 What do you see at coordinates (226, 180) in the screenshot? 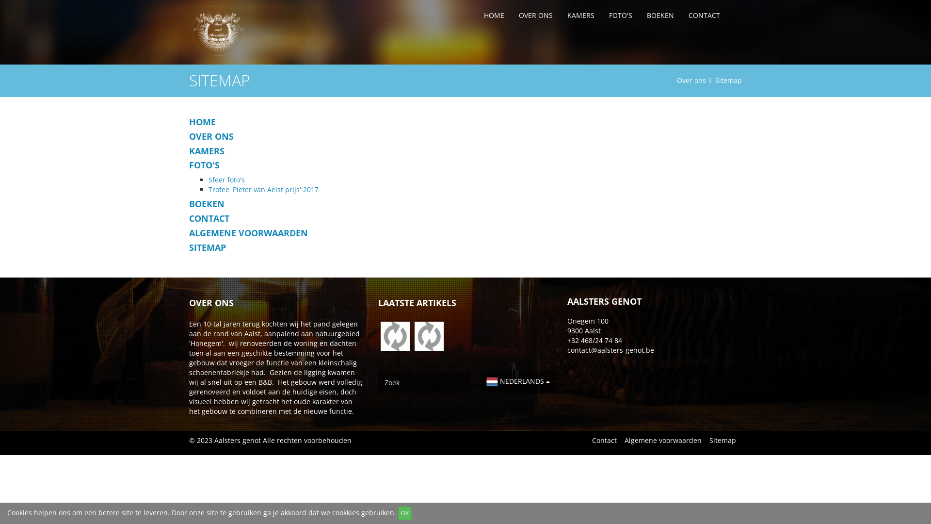
I see `Sfeer foto's` at bounding box center [226, 180].